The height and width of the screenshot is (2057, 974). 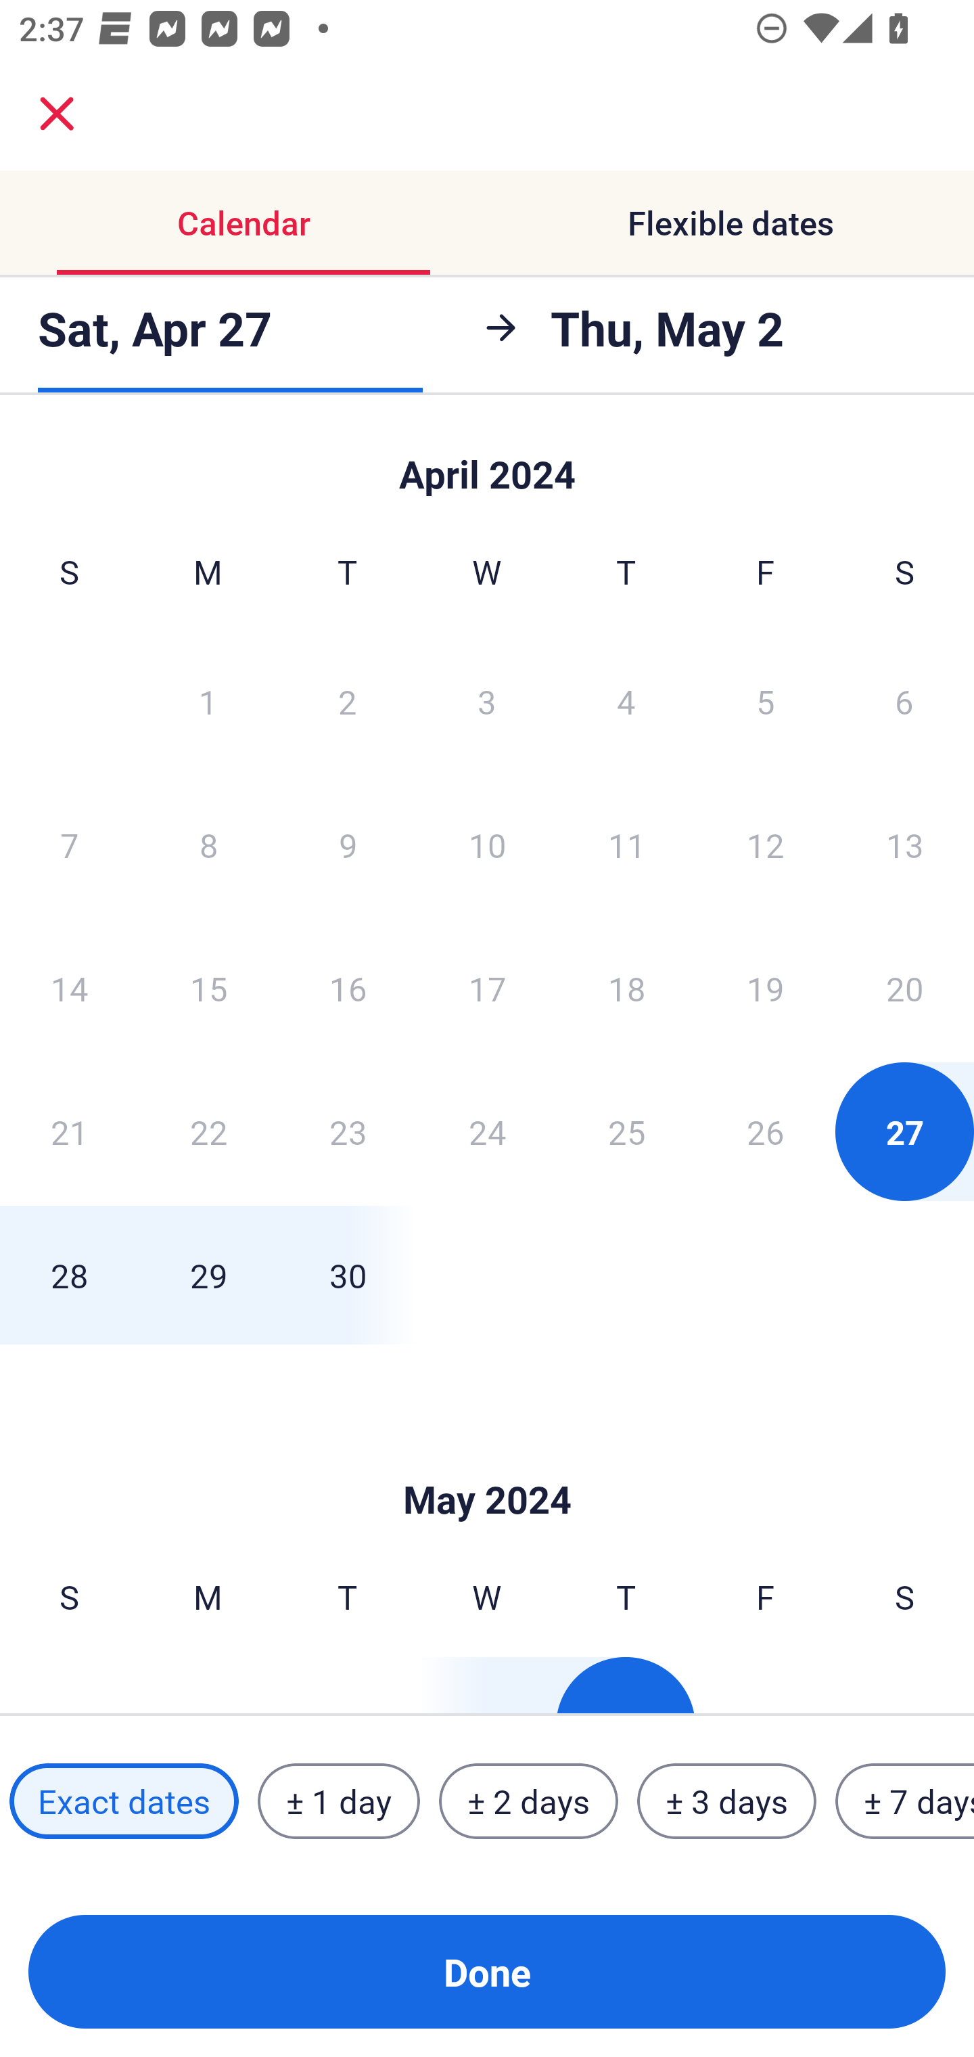 What do you see at coordinates (124, 1801) in the screenshot?
I see `Exact dates` at bounding box center [124, 1801].